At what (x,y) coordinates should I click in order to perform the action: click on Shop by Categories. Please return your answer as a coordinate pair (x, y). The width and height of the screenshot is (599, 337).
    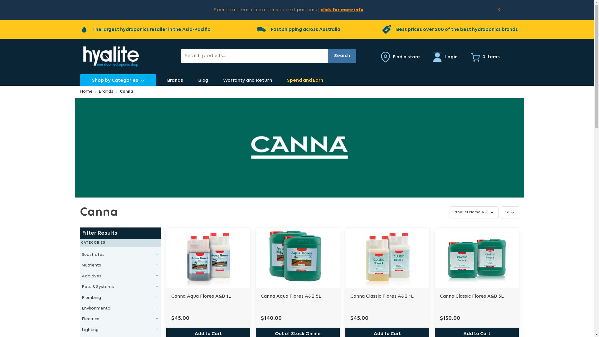
    Looking at the image, I should click on (118, 80).